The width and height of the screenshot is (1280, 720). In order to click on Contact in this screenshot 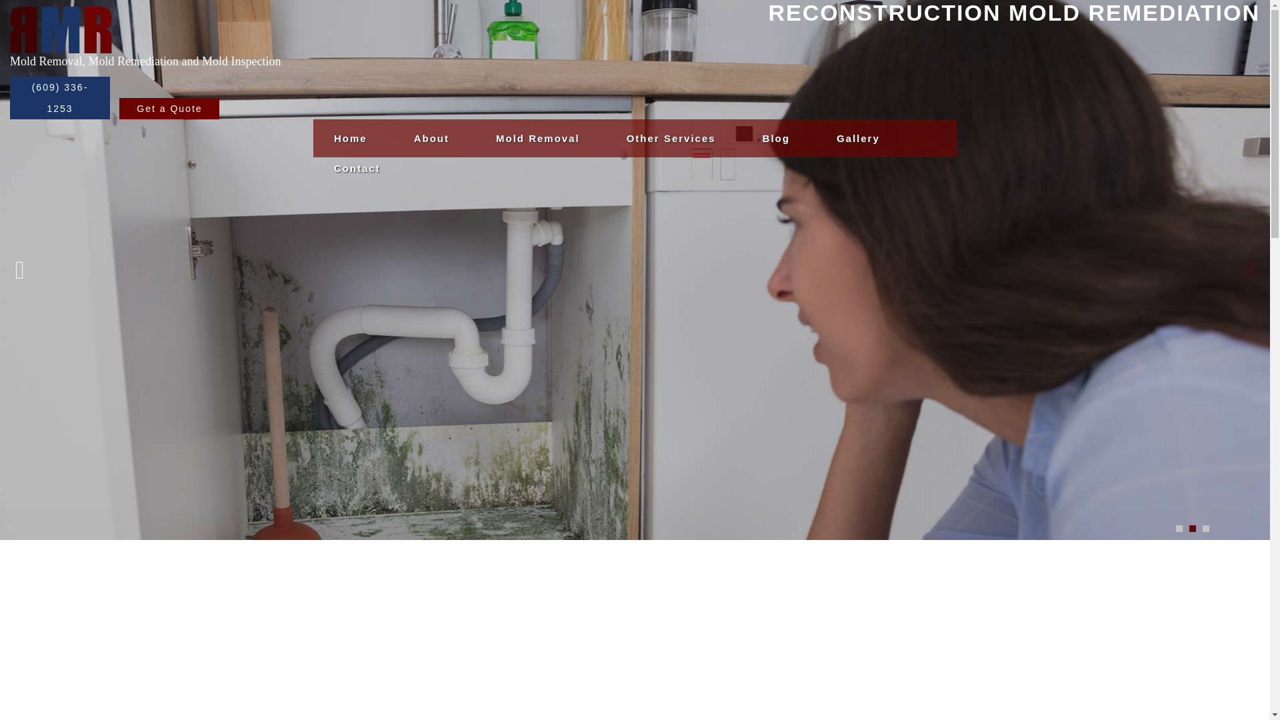, I will do `click(357, 168)`.